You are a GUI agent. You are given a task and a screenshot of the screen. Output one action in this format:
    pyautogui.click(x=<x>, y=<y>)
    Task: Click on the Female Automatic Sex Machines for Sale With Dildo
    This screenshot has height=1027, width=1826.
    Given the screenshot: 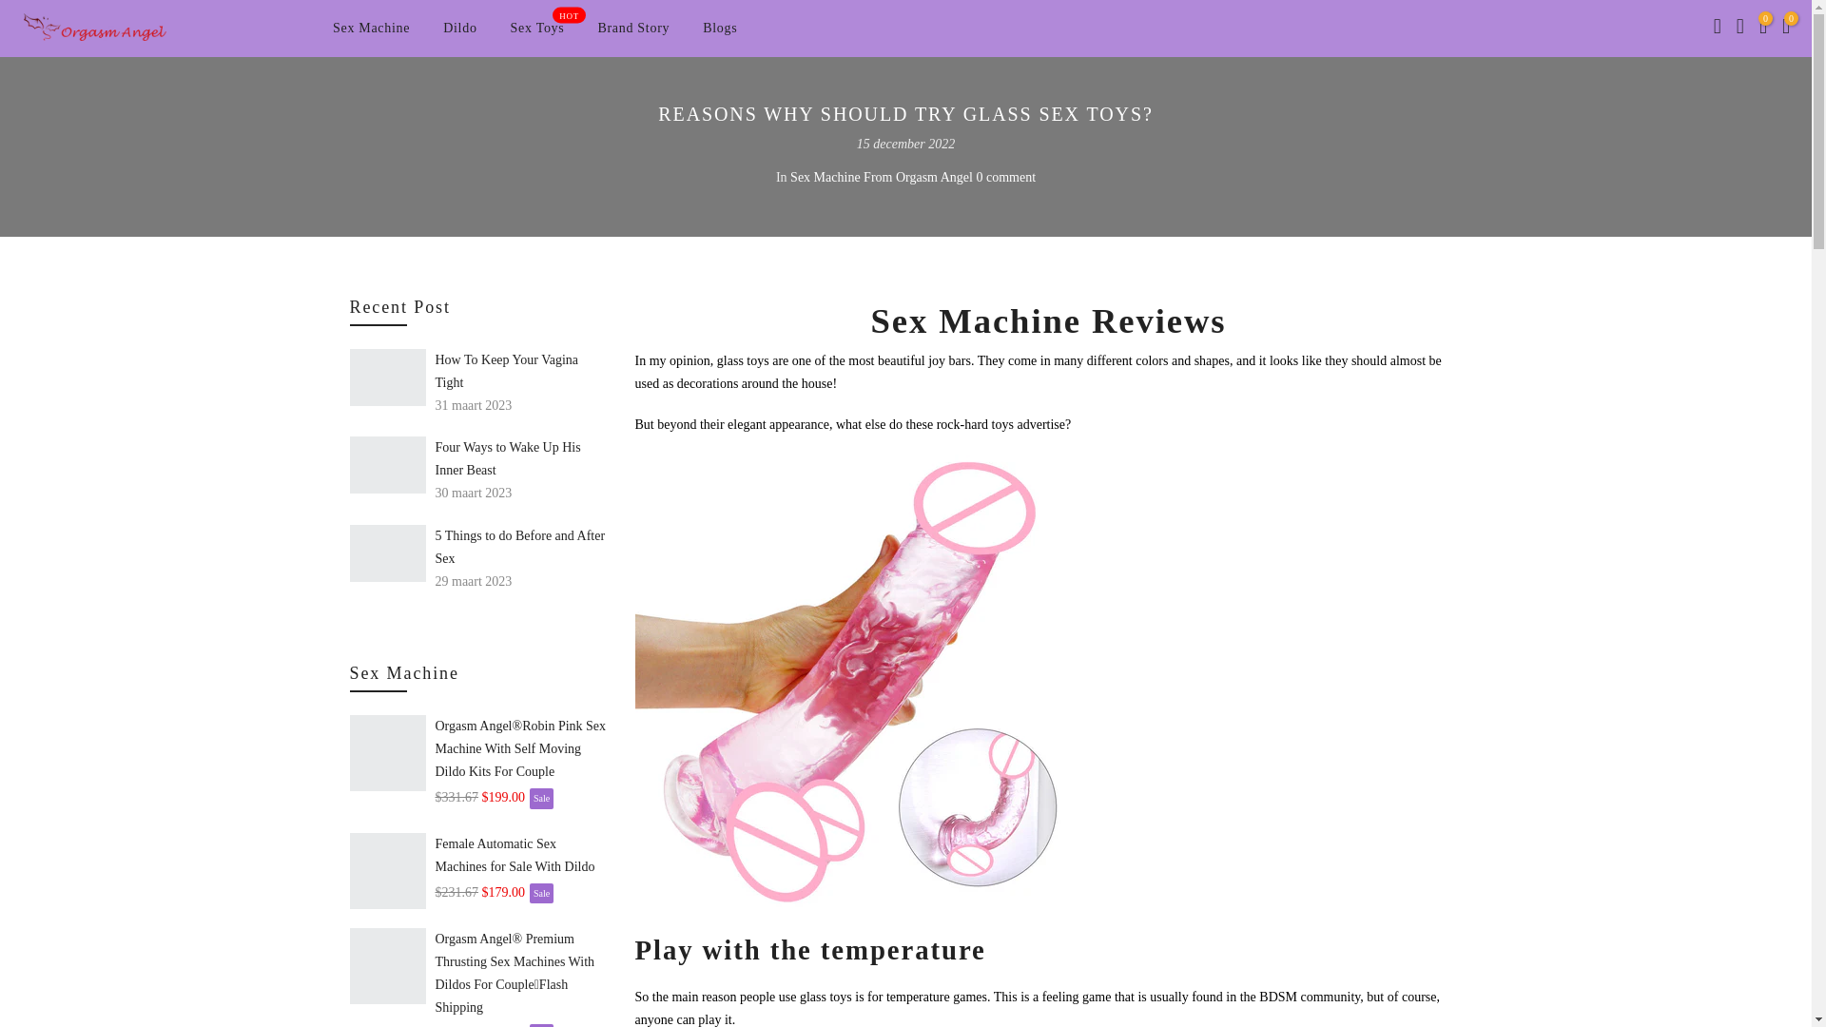 What is the action you would take?
    pyautogui.click(x=1004, y=177)
    